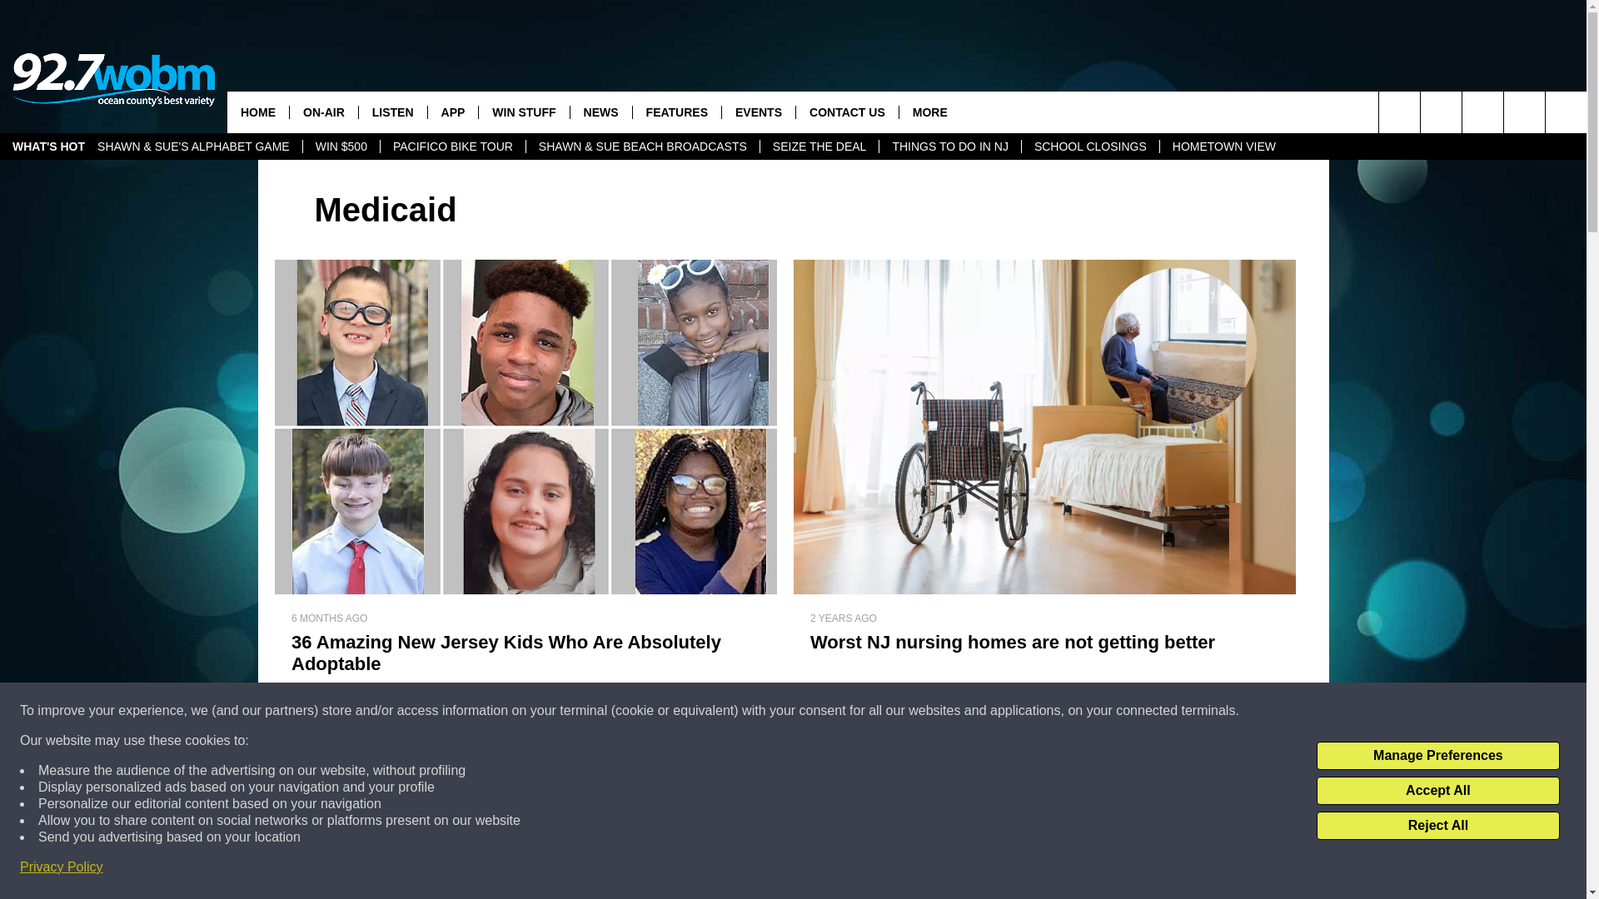 The image size is (1599, 899). Describe the element at coordinates (453, 147) in the screenshot. I see `PACIFICO BIKE TOUR` at that location.